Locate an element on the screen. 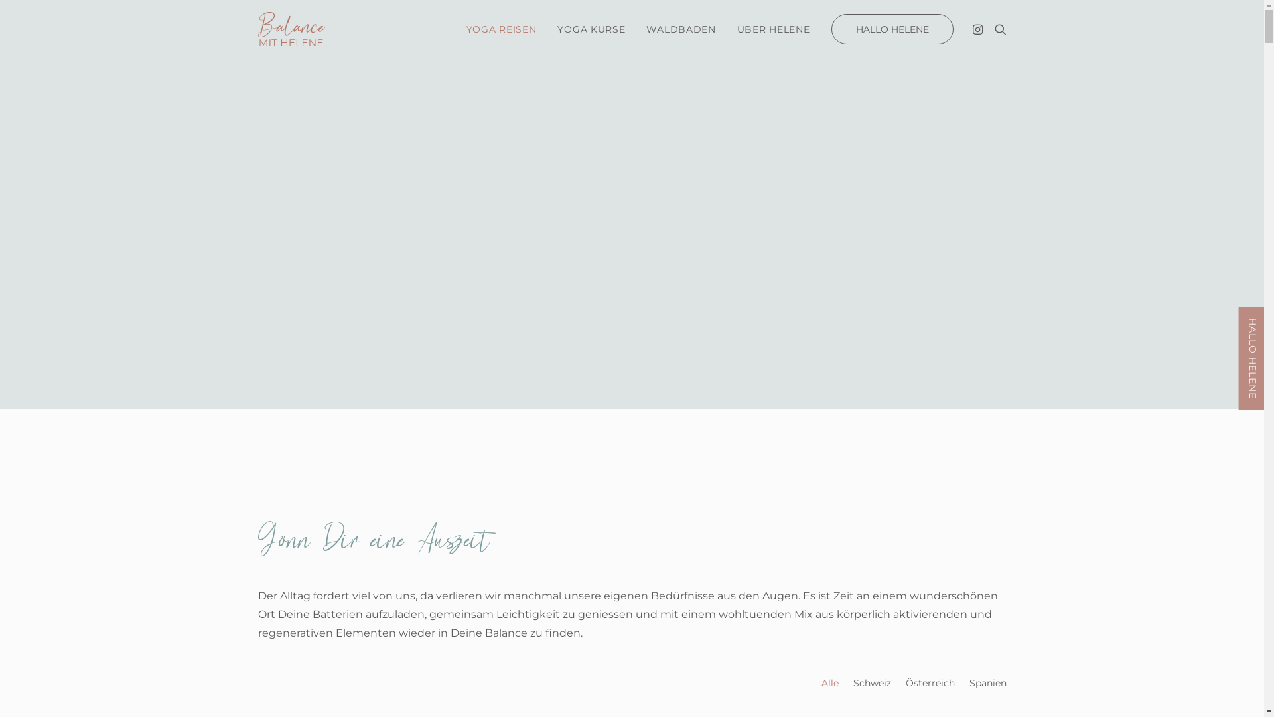 The height and width of the screenshot is (717, 1274). Alle is located at coordinates (830, 683).